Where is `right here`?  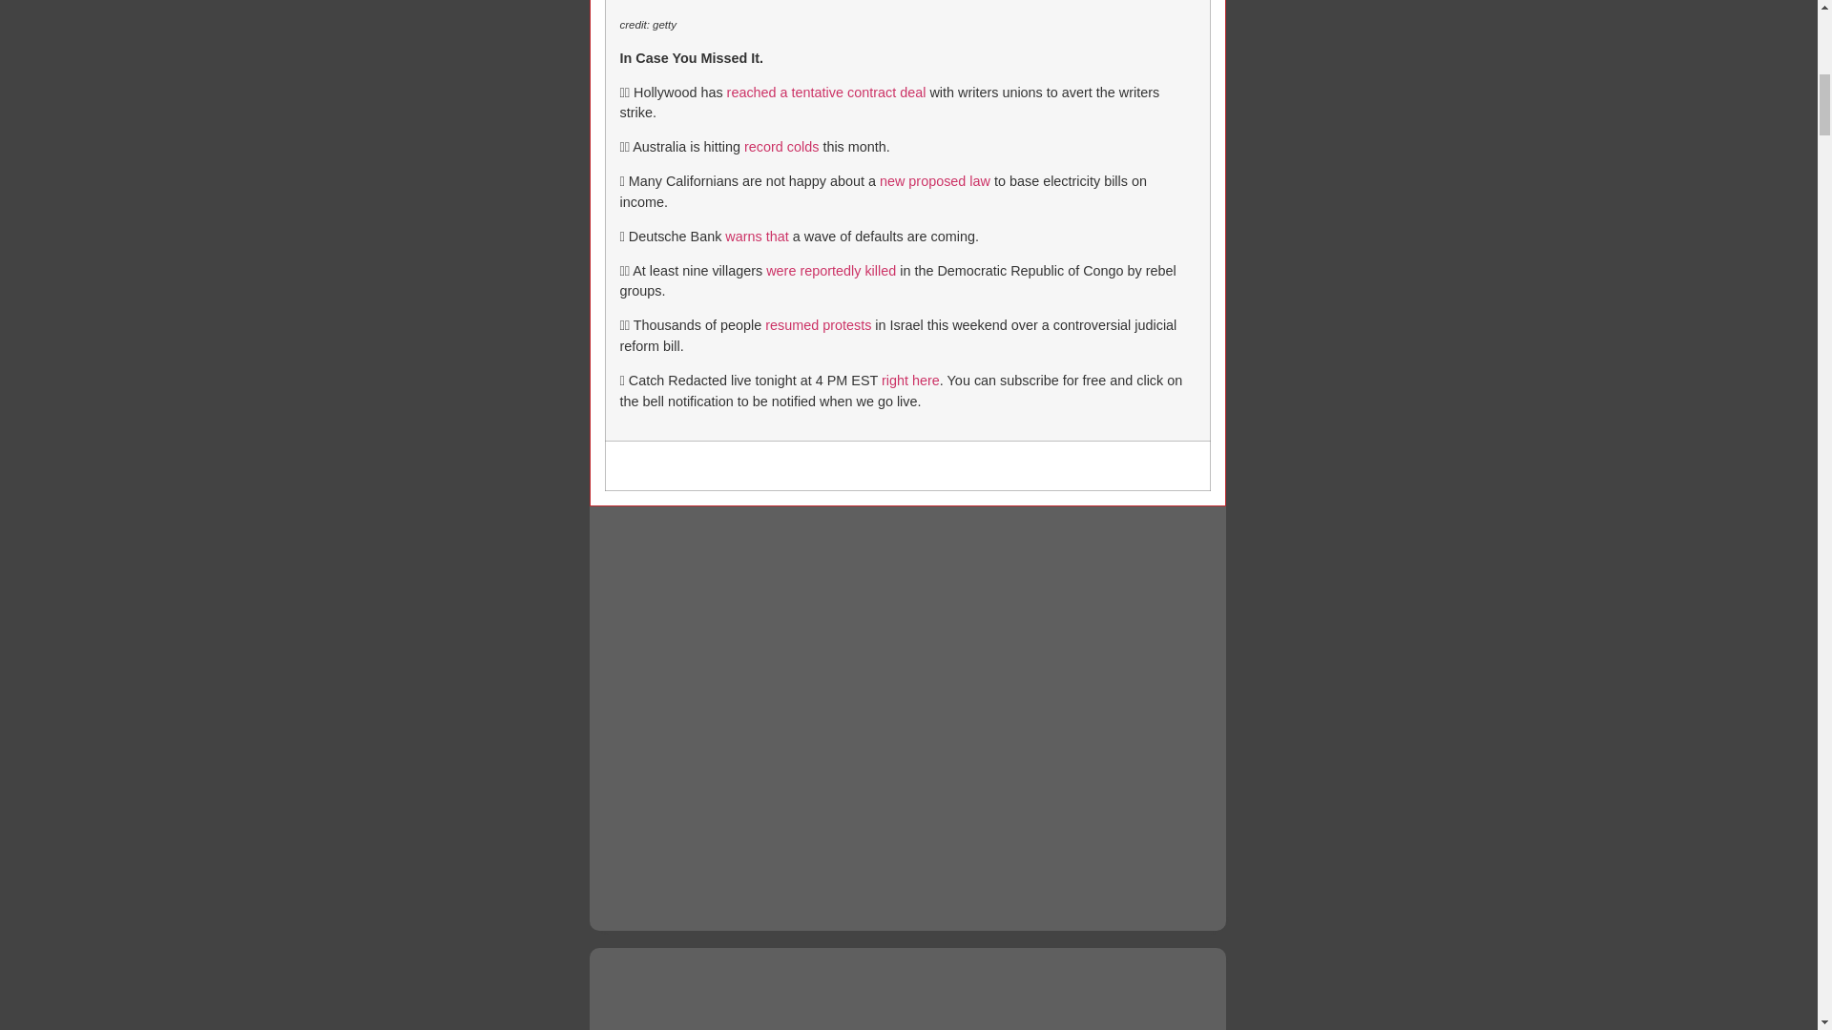
right here is located at coordinates (910, 380).